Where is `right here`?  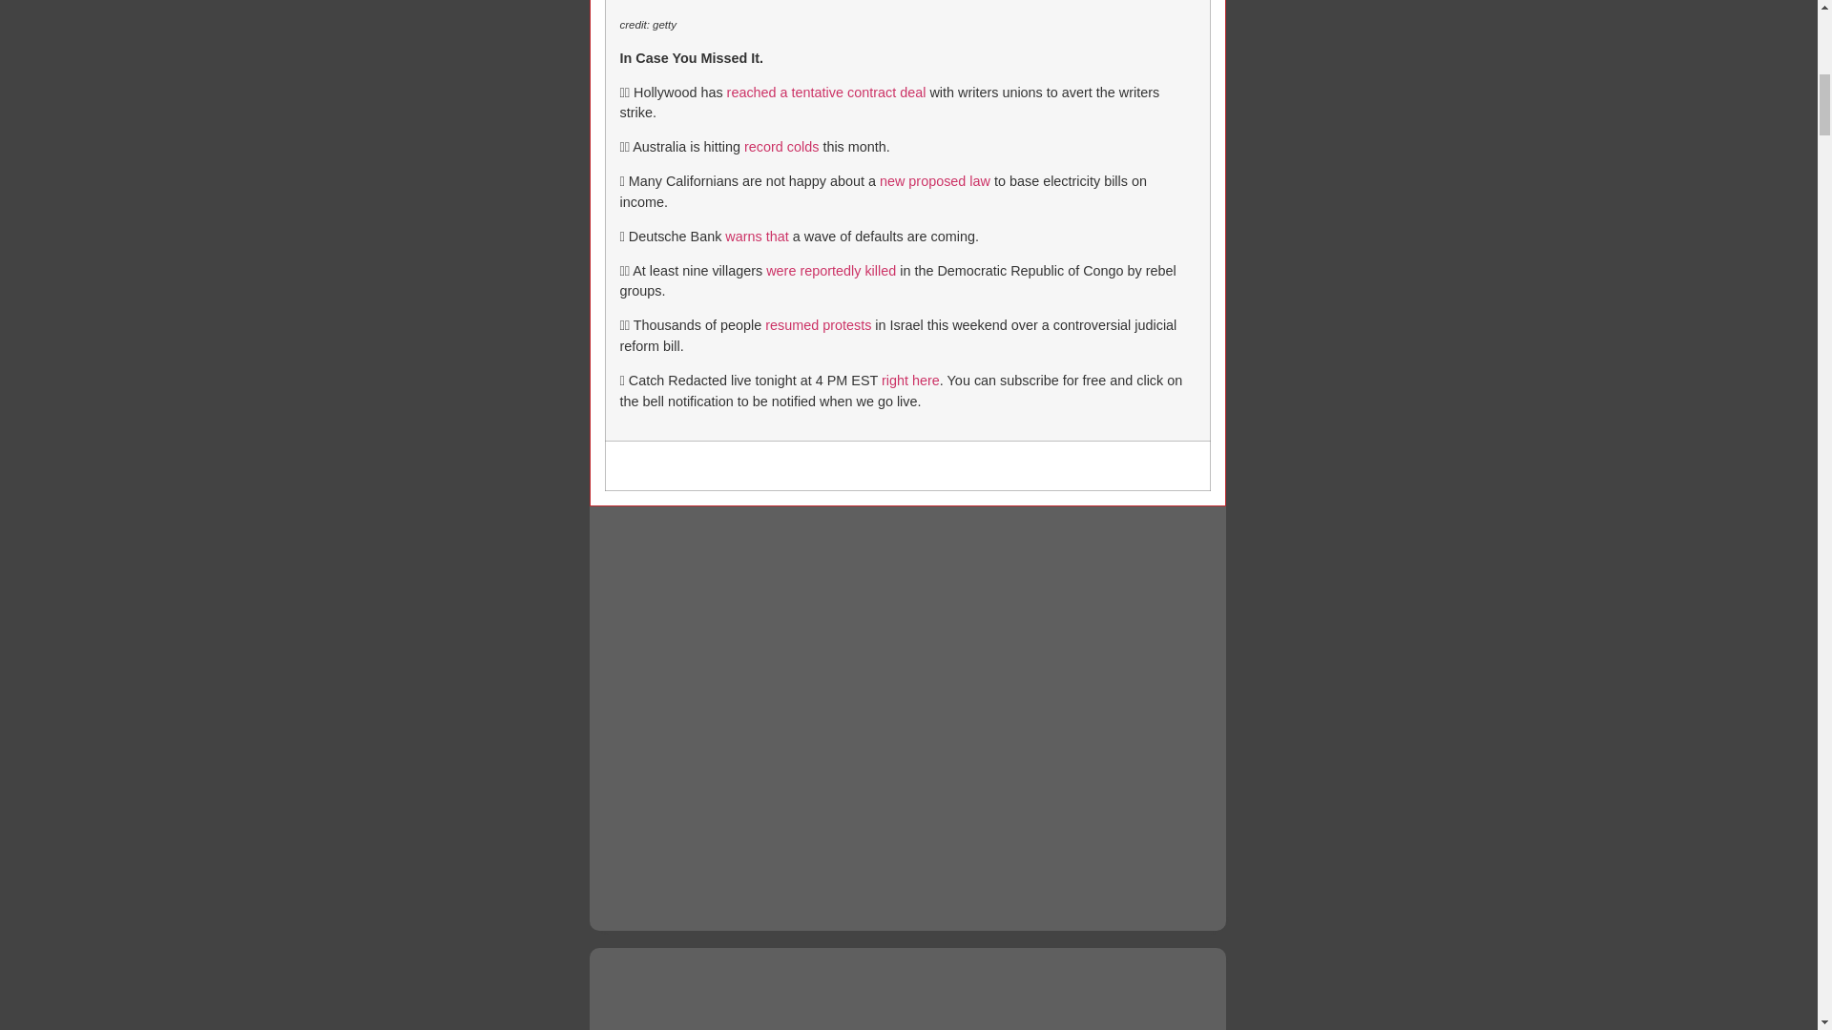
right here is located at coordinates (910, 380).